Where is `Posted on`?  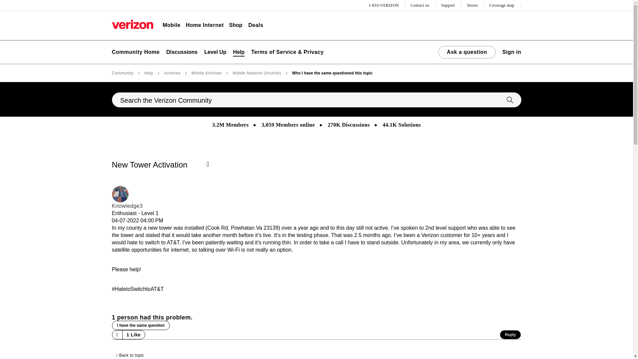
Posted on is located at coordinates (138, 221).